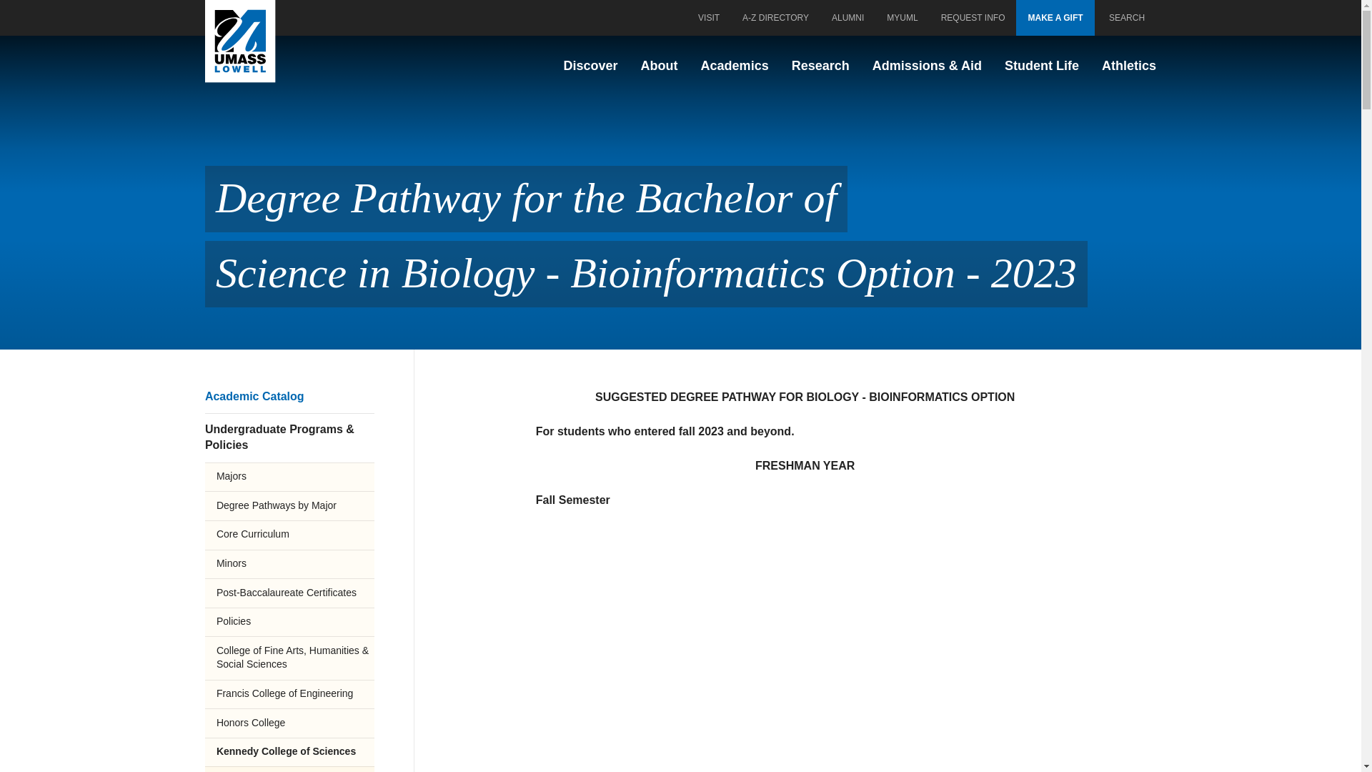  I want to click on Visit, so click(709, 17).